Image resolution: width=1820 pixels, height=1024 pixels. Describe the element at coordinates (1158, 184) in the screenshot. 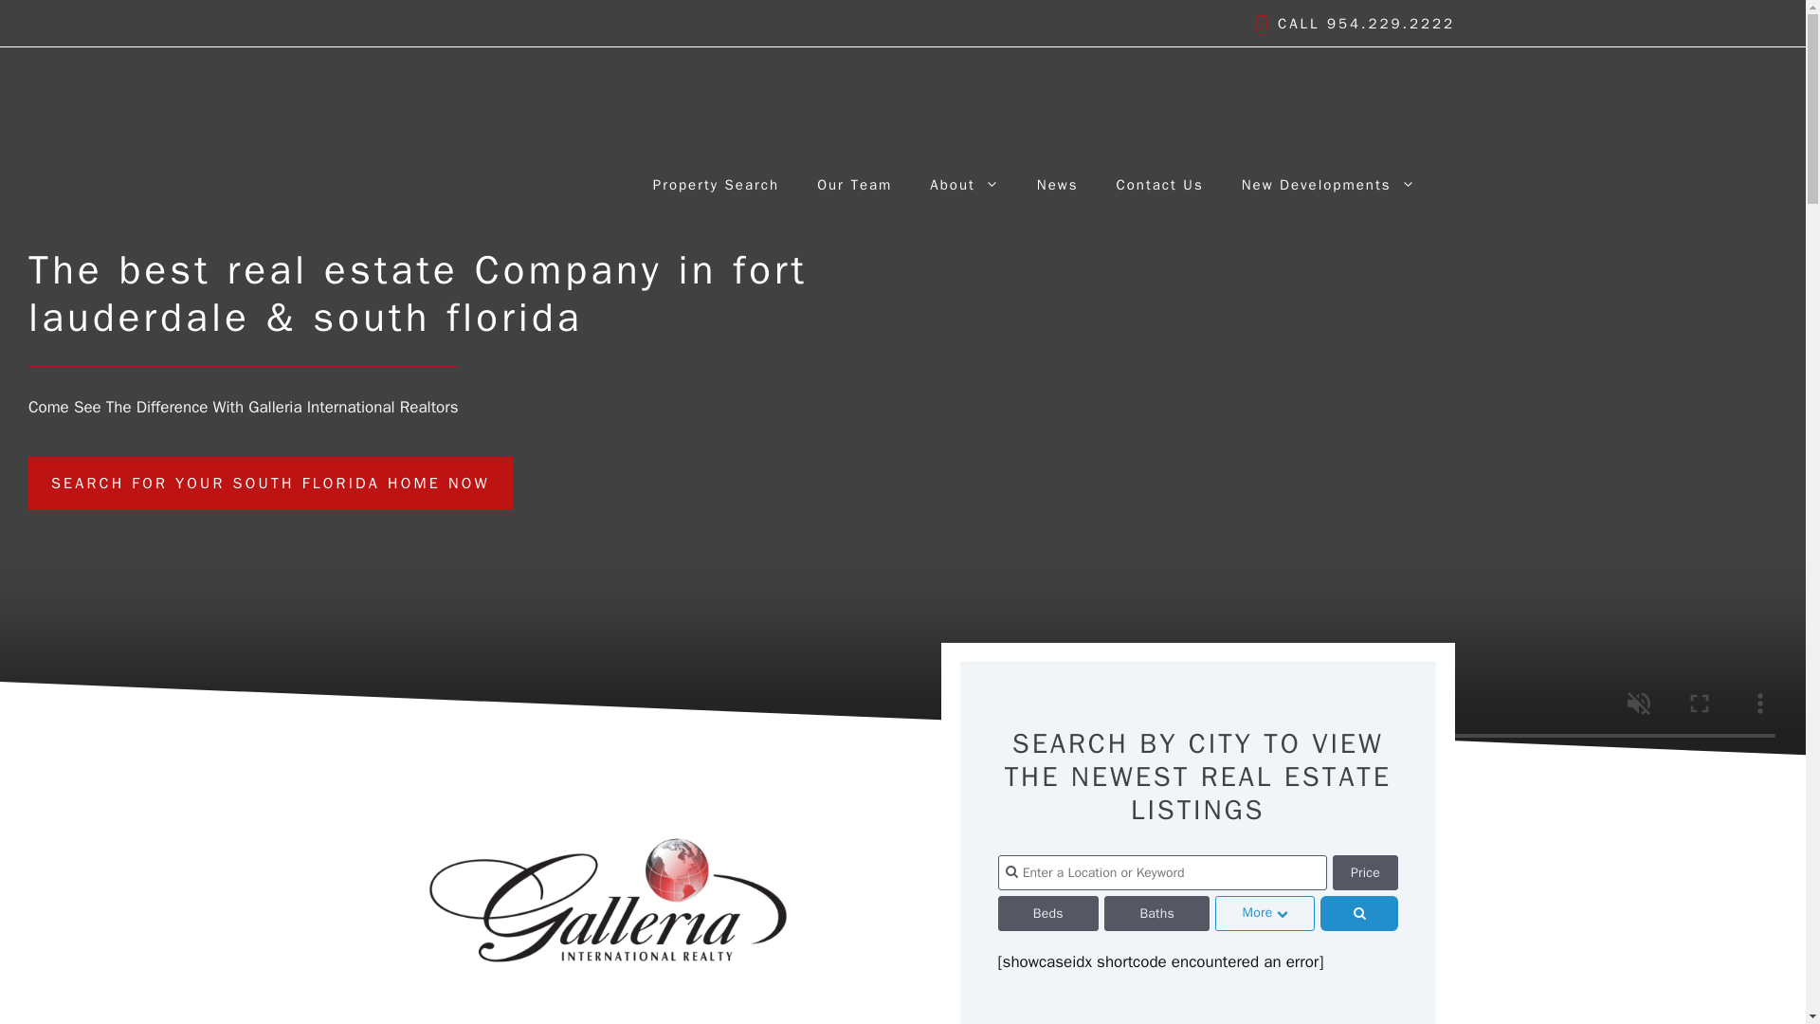

I see `Contact Us` at that location.